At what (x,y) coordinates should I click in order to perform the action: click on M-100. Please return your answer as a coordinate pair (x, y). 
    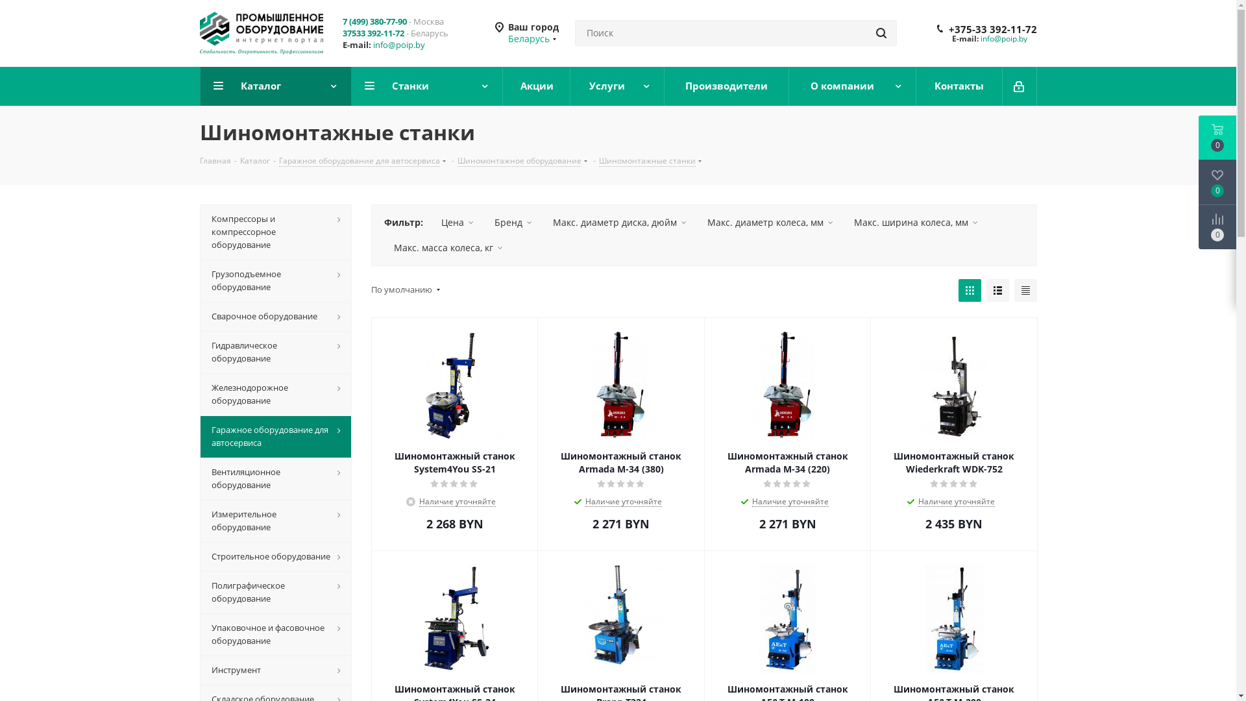
    Looking at the image, I should click on (788, 619).